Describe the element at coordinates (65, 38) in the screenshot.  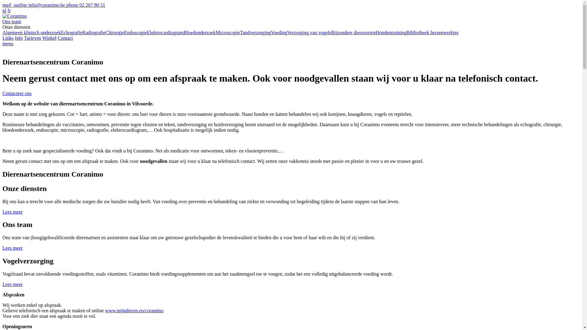
I see `Contact` at that location.